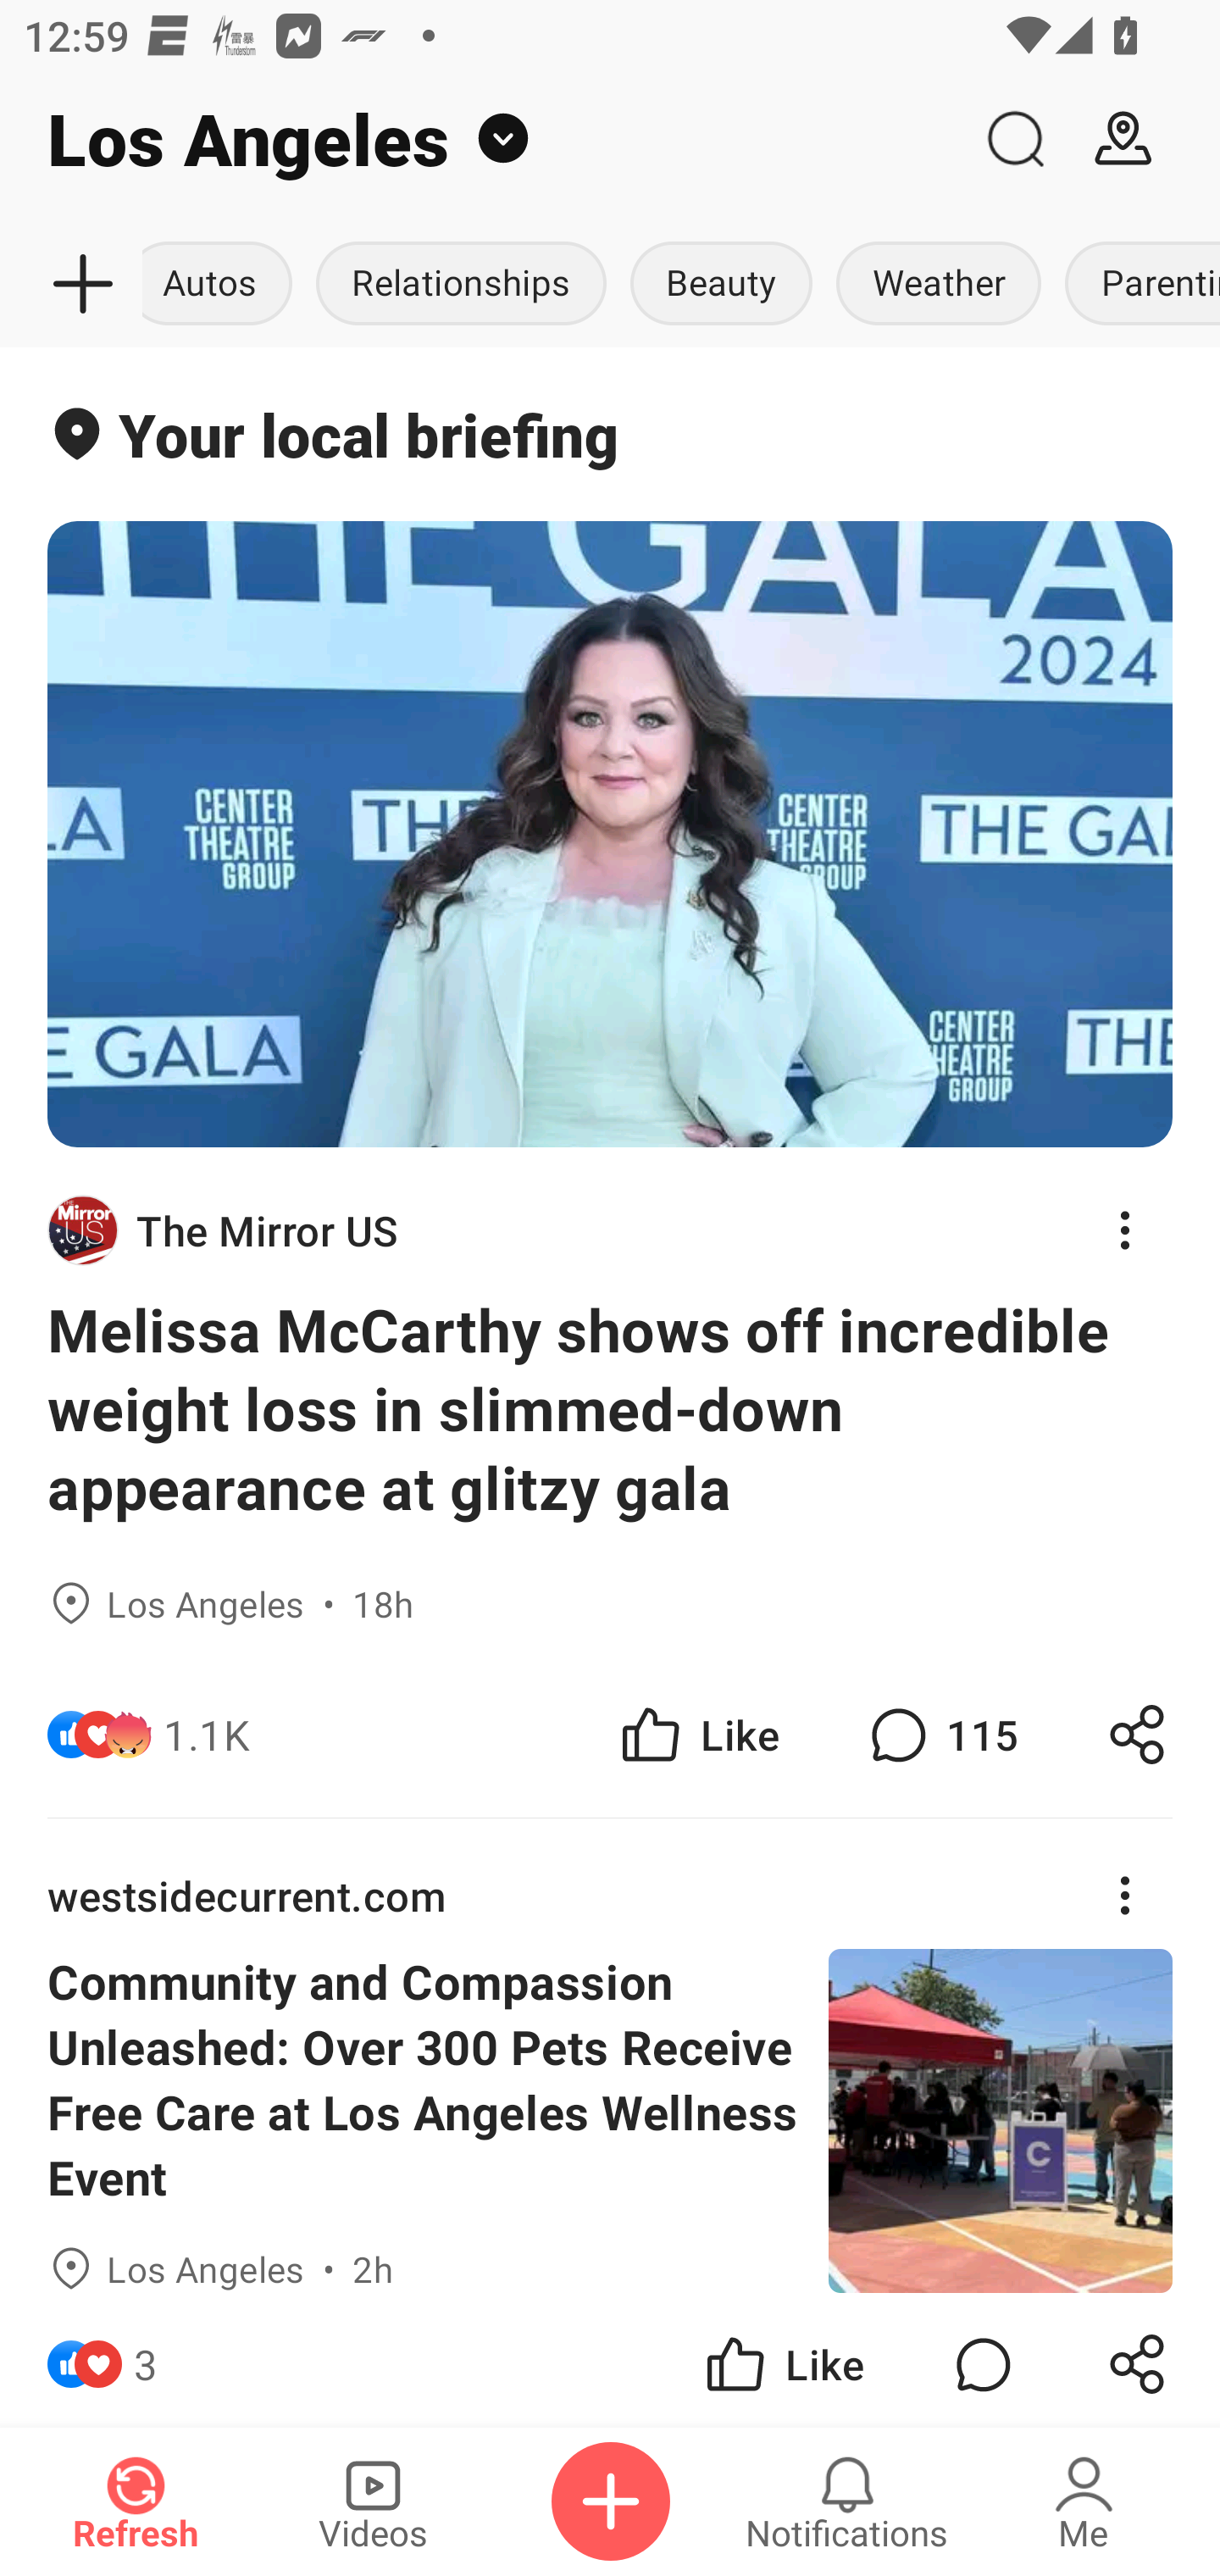 This screenshot has height=2576, width=1220. Describe the element at coordinates (1136, 285) in the screenshot. I see `Parenting` at that location.